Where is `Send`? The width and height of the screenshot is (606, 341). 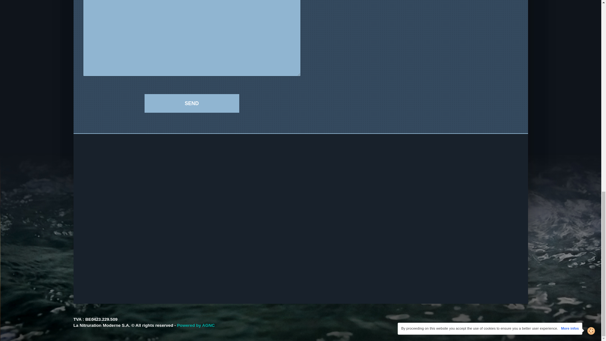
Send is located at coordinates (192, 104).